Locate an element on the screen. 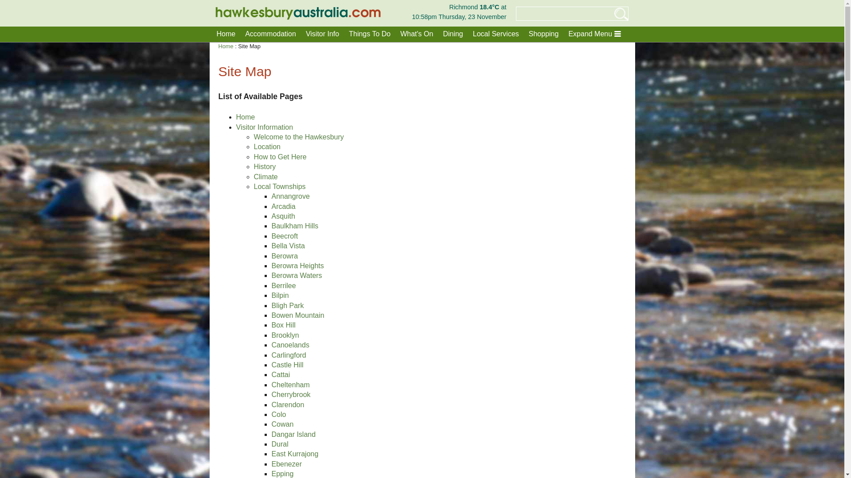 The height and width of the screenshot is (478, 851). Welcome to the Hawkesbury is located at coordinates (299, 137).